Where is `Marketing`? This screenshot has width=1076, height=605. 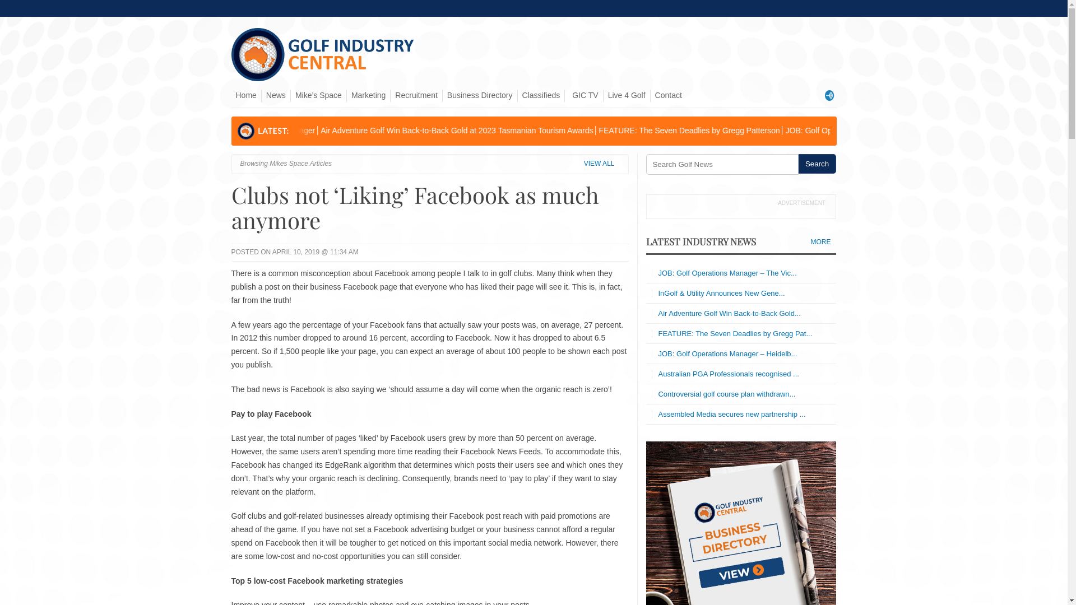 Marketing is located at coordinates (369, 96).